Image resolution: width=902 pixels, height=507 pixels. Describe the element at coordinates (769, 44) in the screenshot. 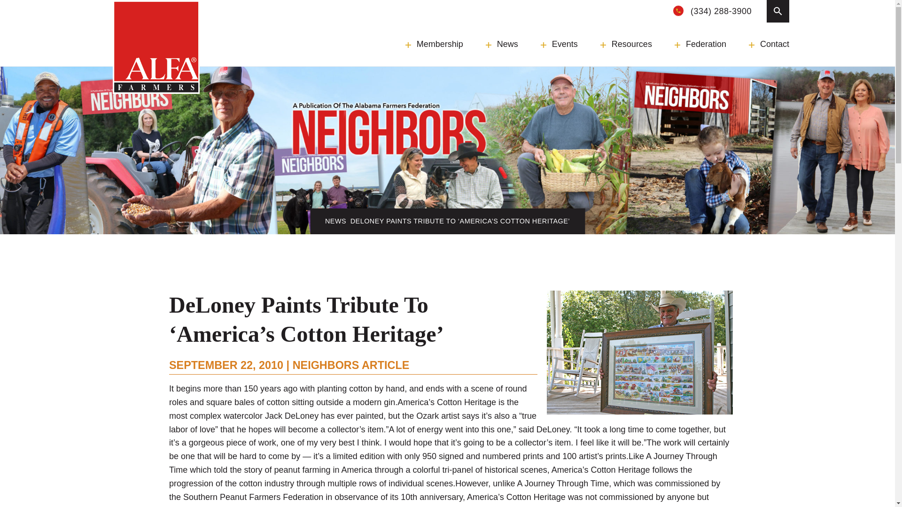

I see `Contact` at that location.